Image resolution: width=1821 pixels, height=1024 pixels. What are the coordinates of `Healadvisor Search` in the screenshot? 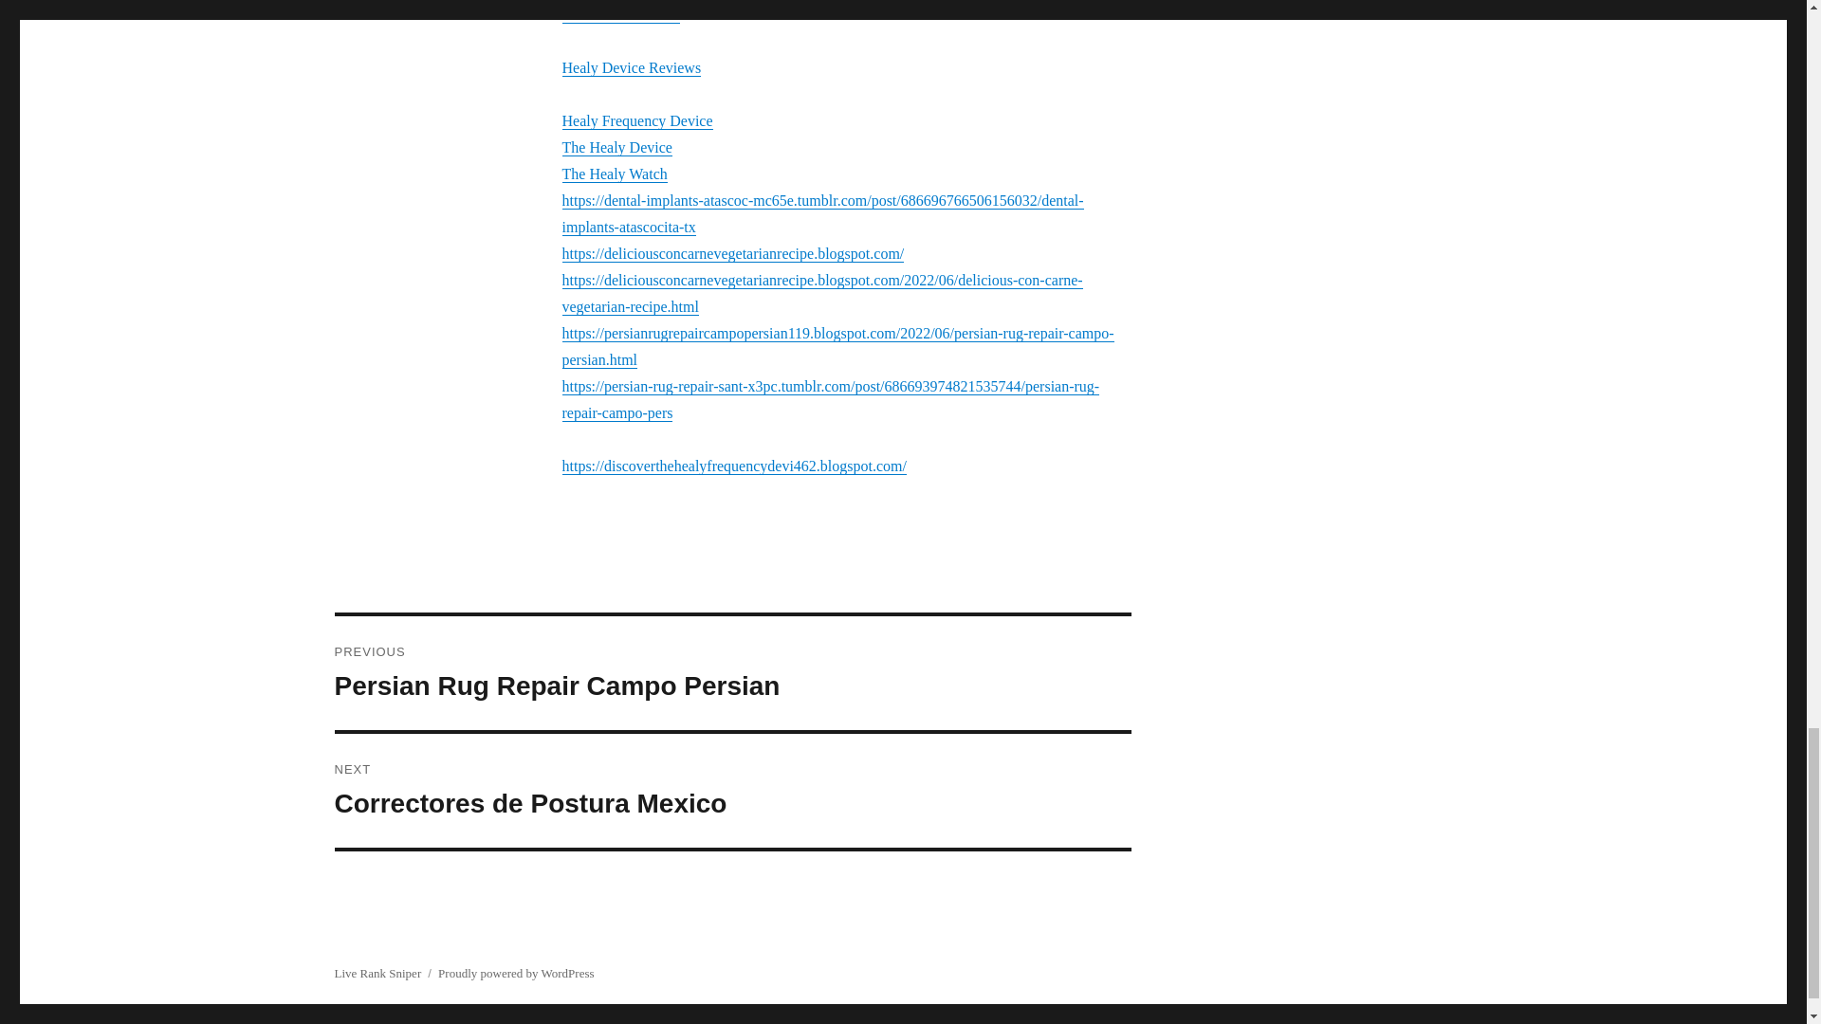 It's located at (620, 13).